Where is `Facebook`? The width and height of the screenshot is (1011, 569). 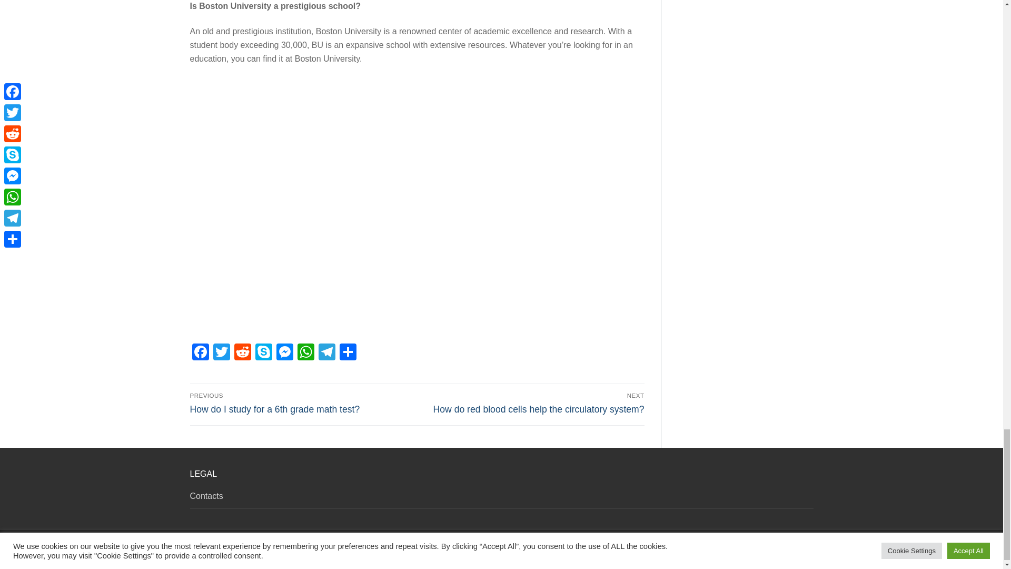 Facebook is located at coordinates (200, 353).